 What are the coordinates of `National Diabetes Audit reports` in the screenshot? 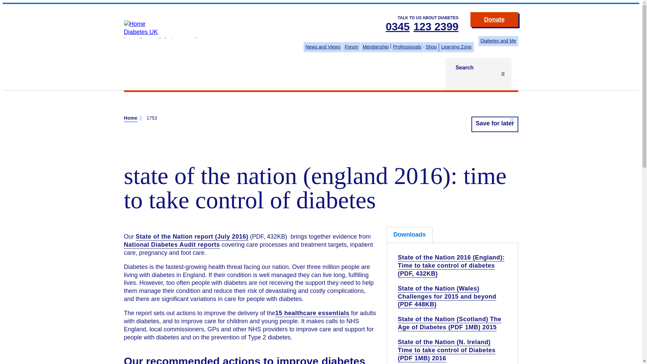 It's located at (172, 245).